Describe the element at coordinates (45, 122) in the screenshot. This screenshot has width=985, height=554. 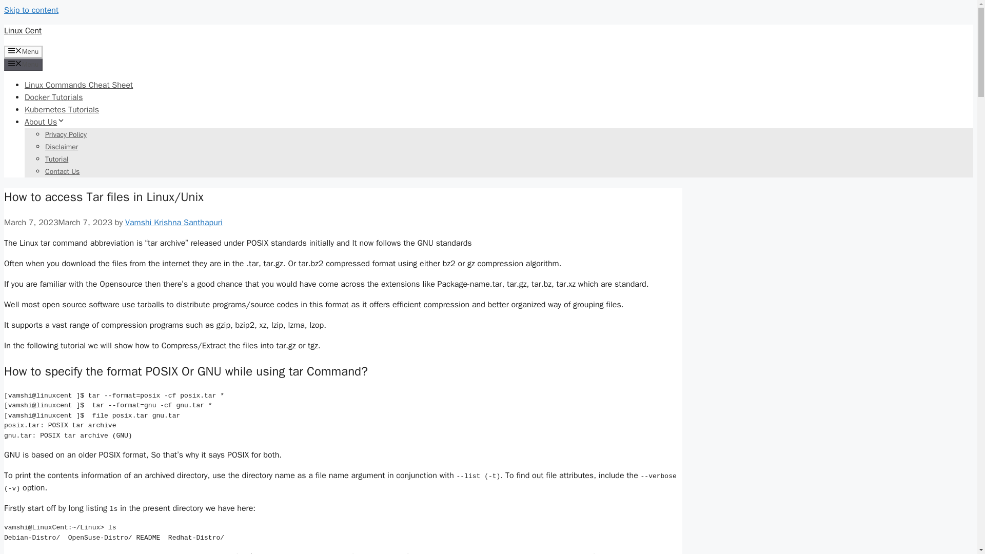
I see `About Us` at that location.